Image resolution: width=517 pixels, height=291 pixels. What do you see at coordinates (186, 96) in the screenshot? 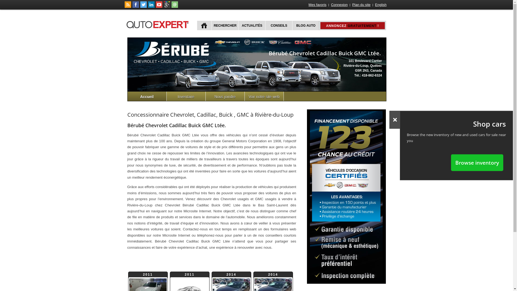
I see `Inventaire` at bounding box center [186, 96].